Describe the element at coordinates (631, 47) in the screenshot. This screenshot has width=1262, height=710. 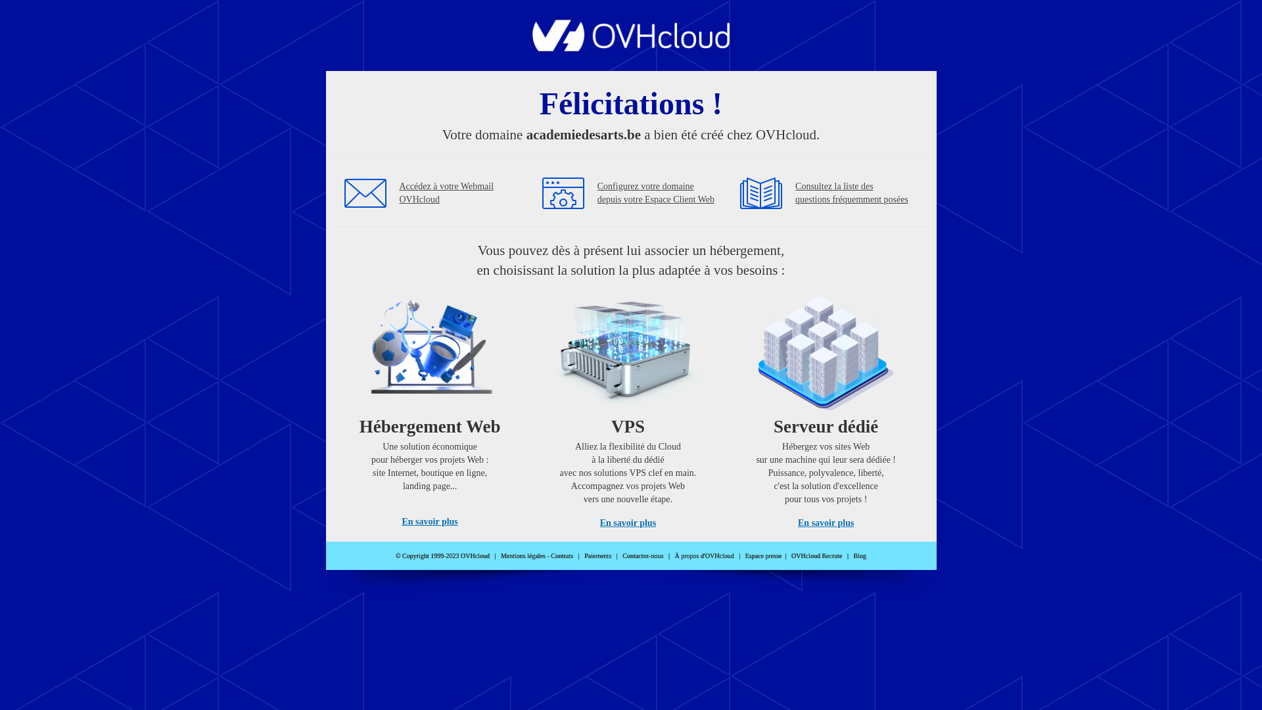
I see `OVHcloud` at that location.